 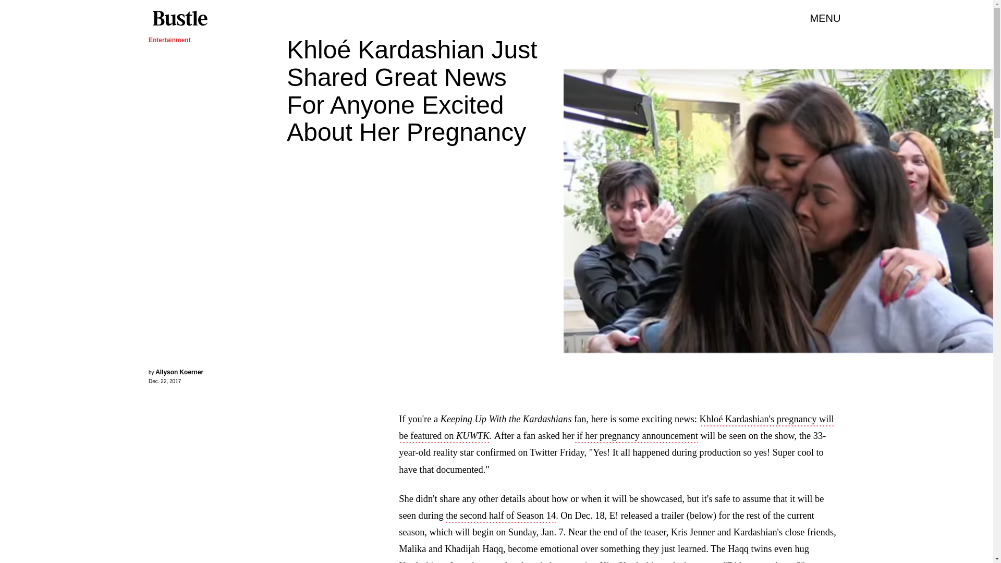 What do you see at coordinates (179, 372) in the screenshot?
I see `Allyson Koerner` at bounding box center [179, 372].